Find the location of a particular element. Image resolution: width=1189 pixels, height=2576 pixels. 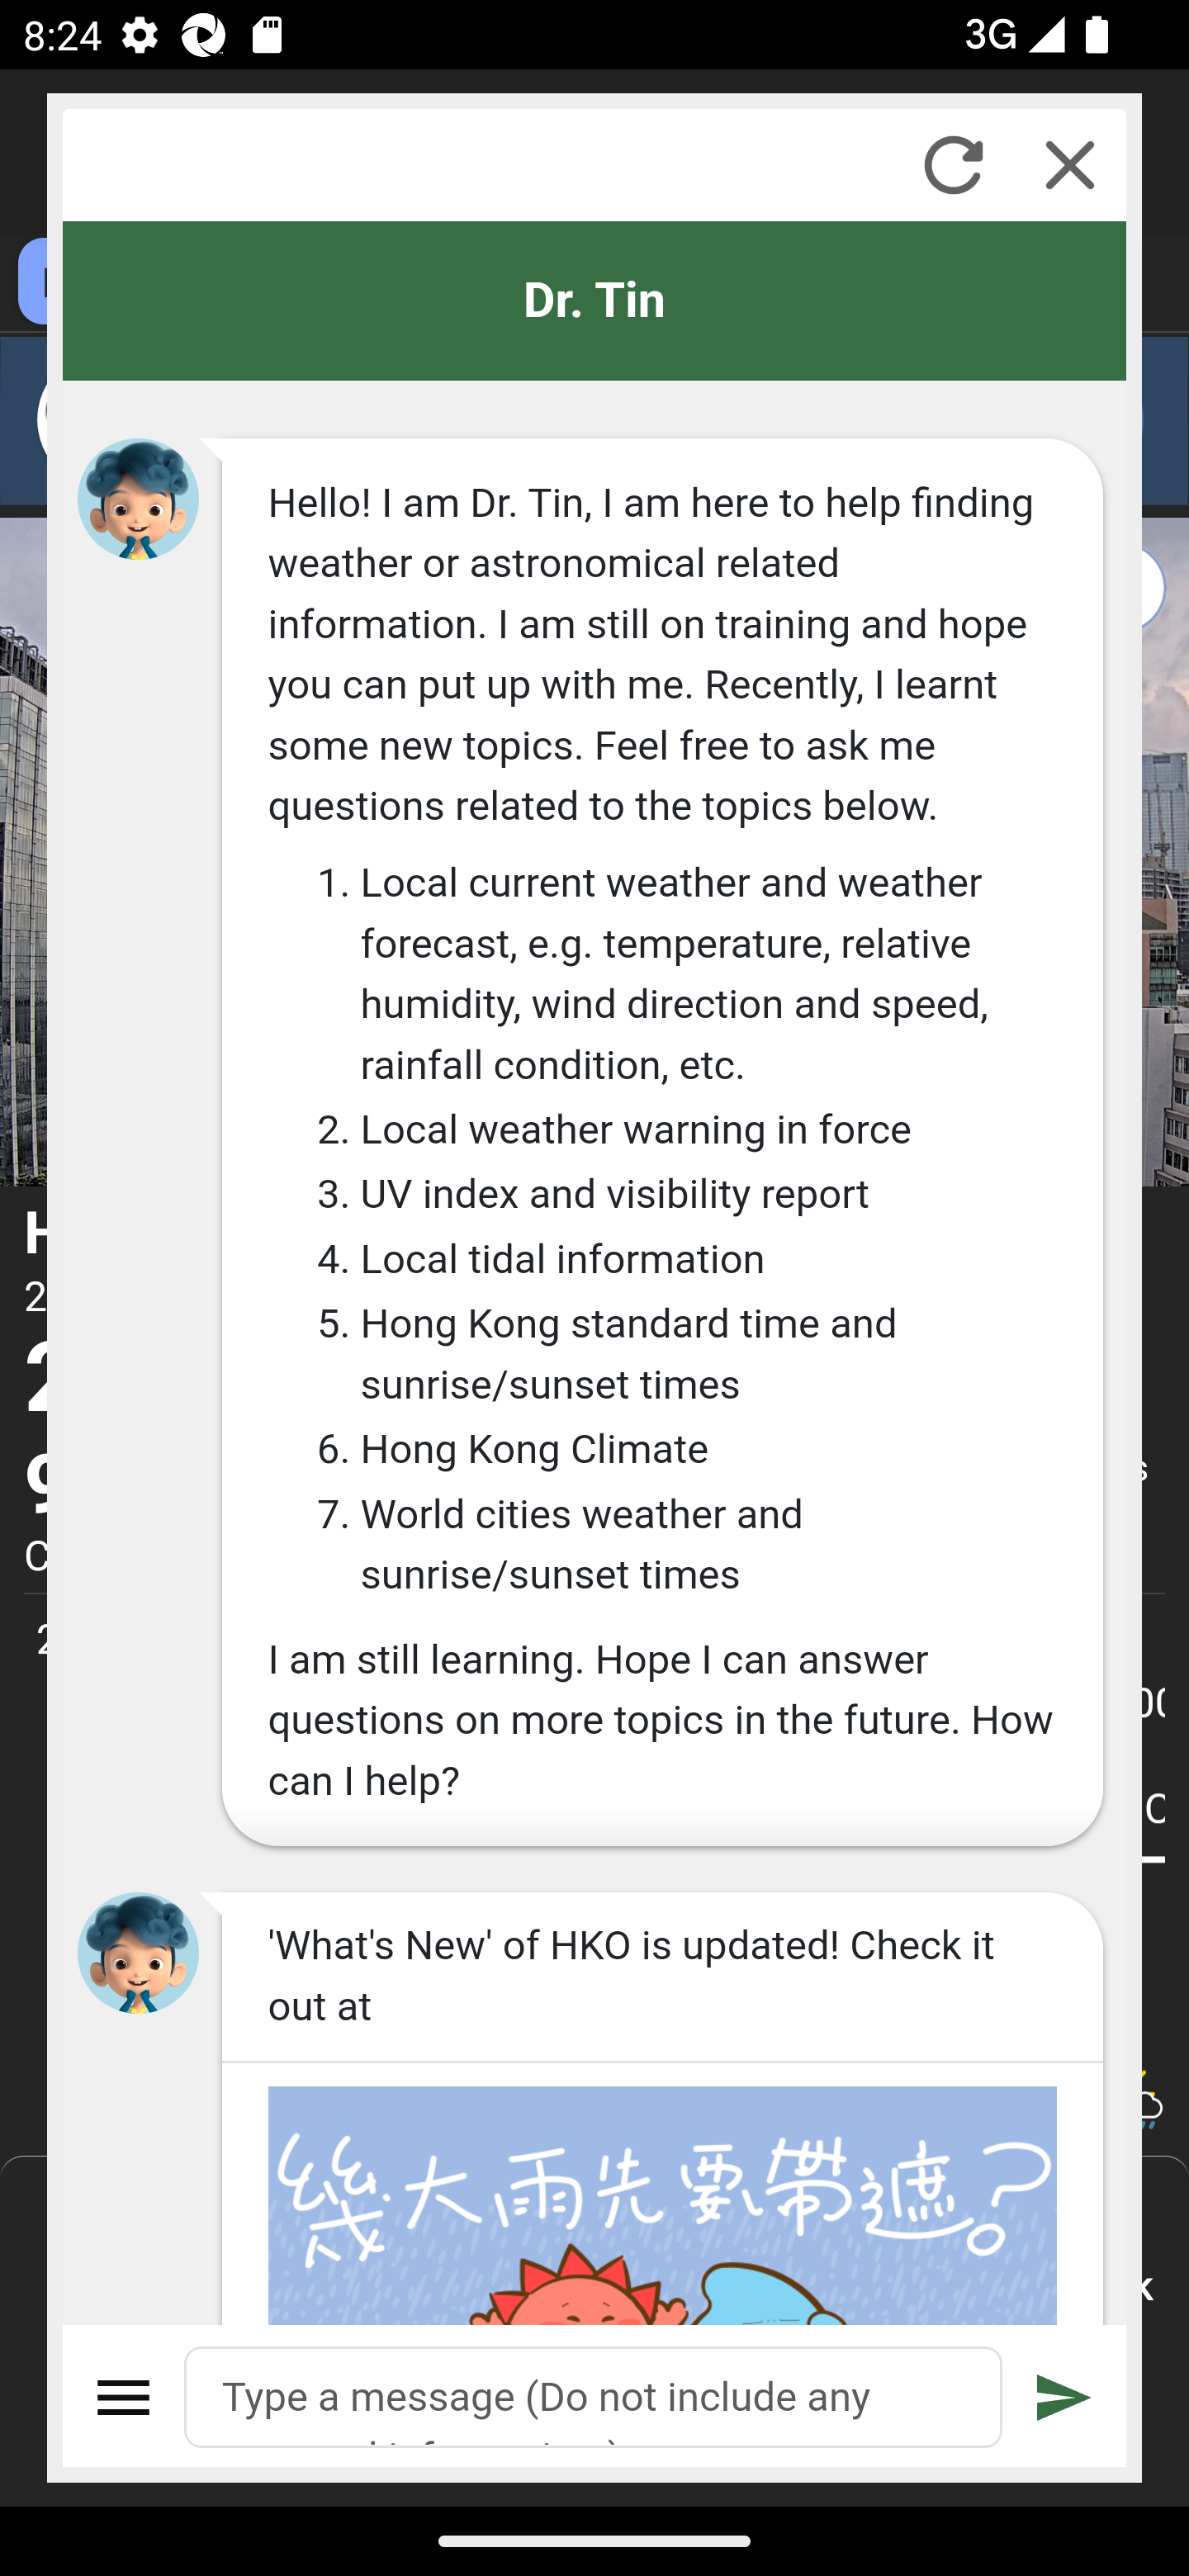

Close is located at coordinates (1070, 164).